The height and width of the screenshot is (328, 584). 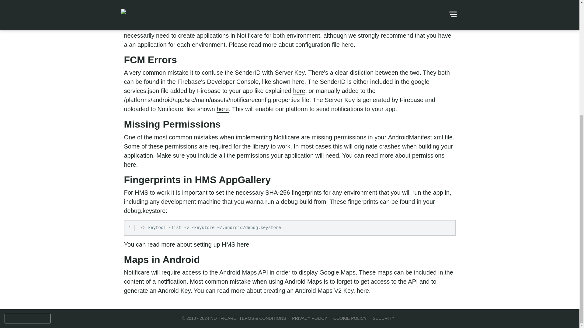 What do you see at coordinates (310, 318) in the screenshot?
I see `PRIVACY POLICY` at bounding box center [310, 318].